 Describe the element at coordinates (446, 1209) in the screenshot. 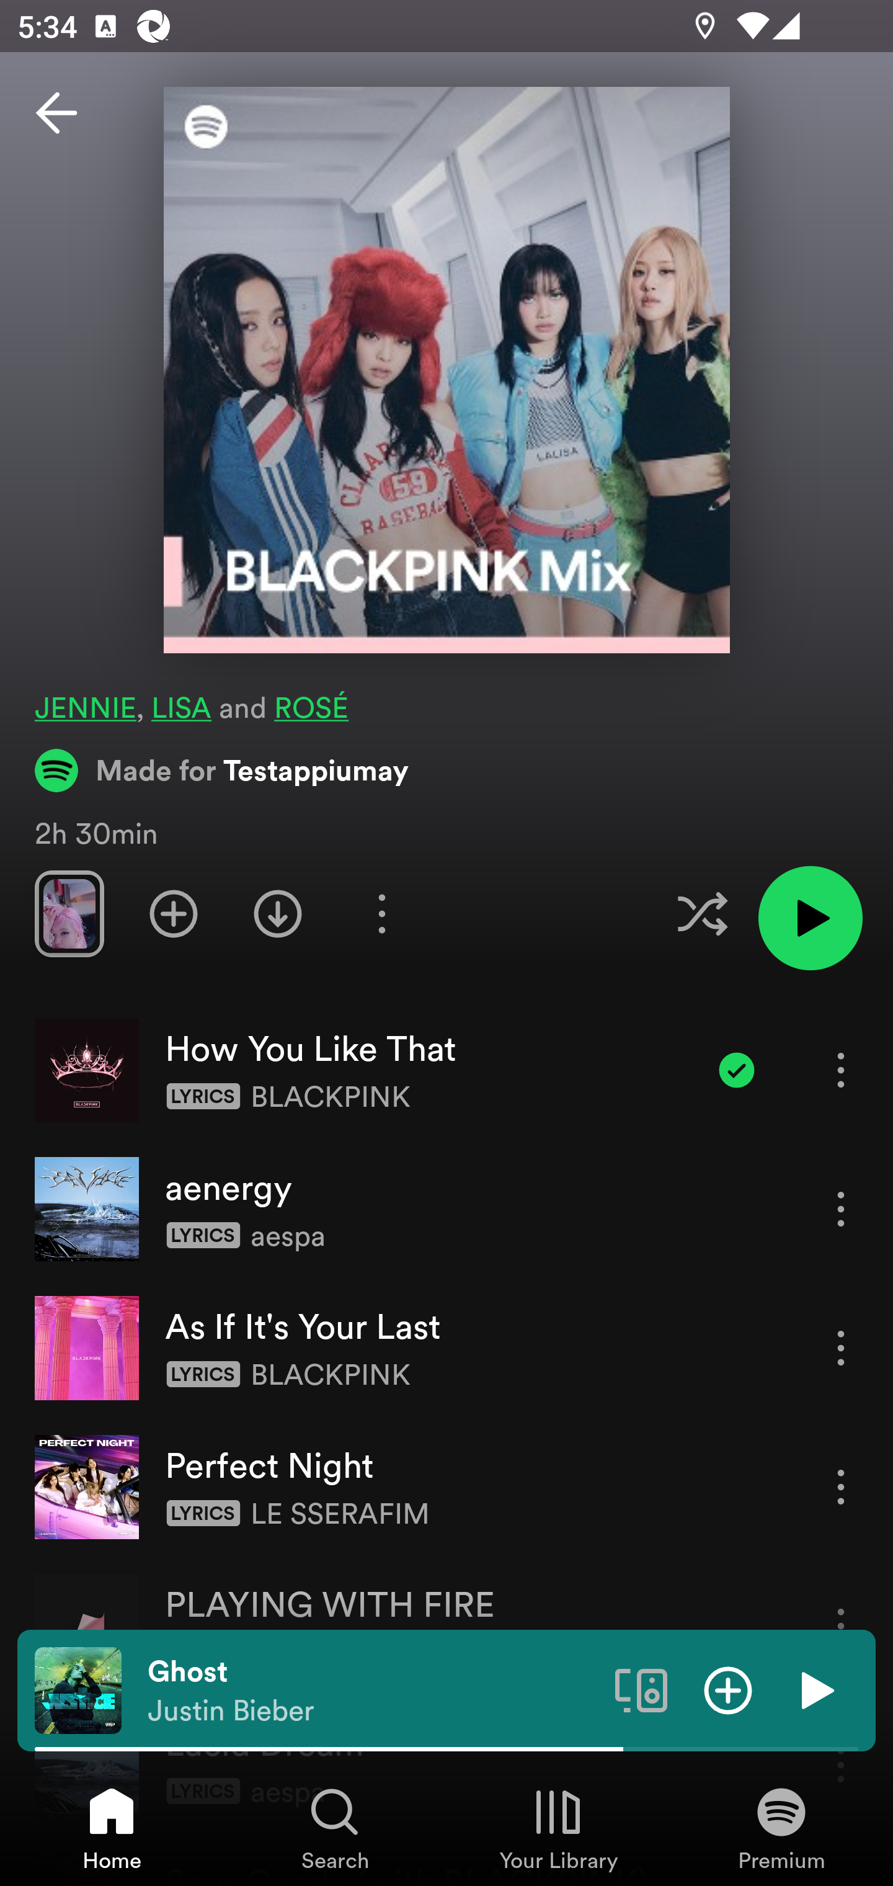

I see `aenergy More options for song aenergy Lyrics aespa` at that location.